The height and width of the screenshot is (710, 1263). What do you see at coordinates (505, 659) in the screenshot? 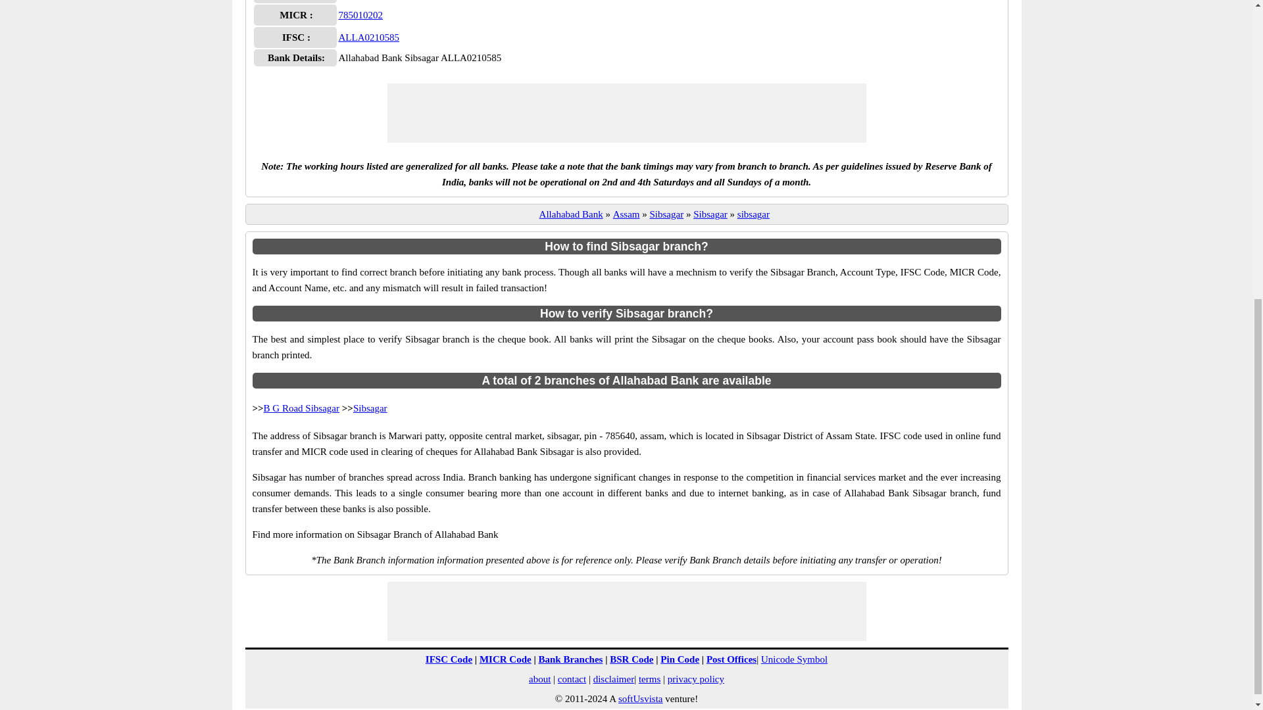
I see `MICR Code Finder` at bounding box center [505, 659].